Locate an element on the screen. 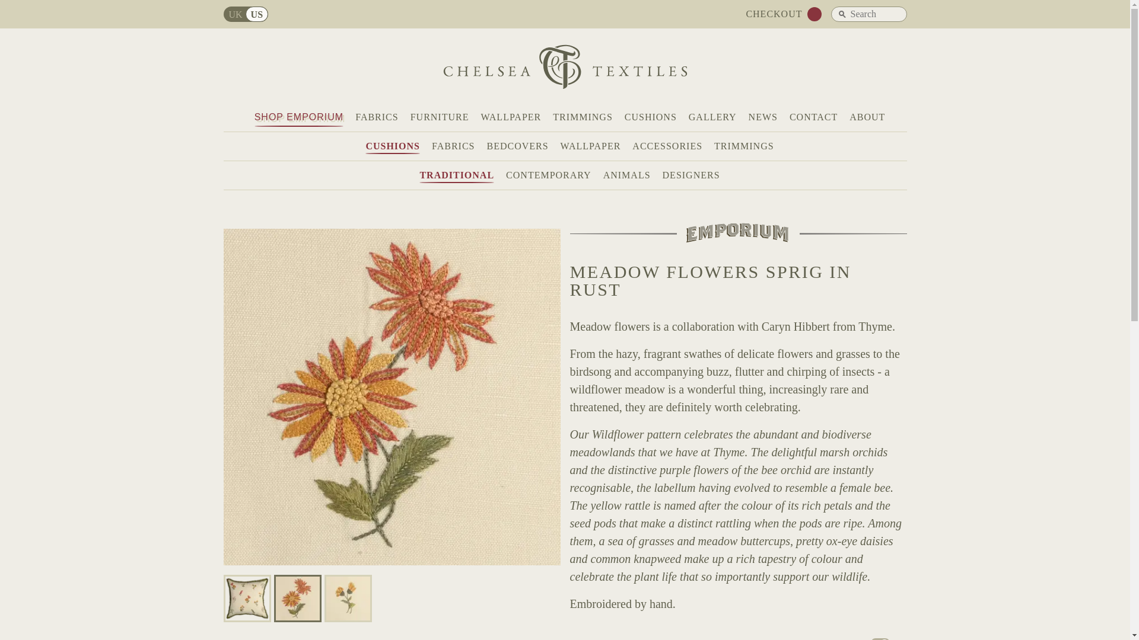  C854 SP R Detail 2 is located at coordinates (347, 598).